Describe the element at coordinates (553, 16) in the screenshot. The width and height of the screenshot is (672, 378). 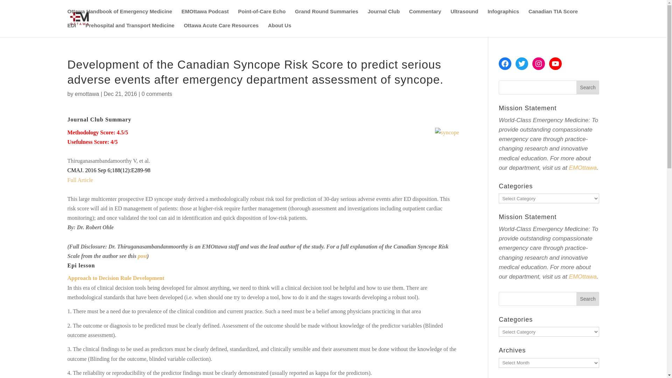
I see `Canadian TIA Score` at that location.